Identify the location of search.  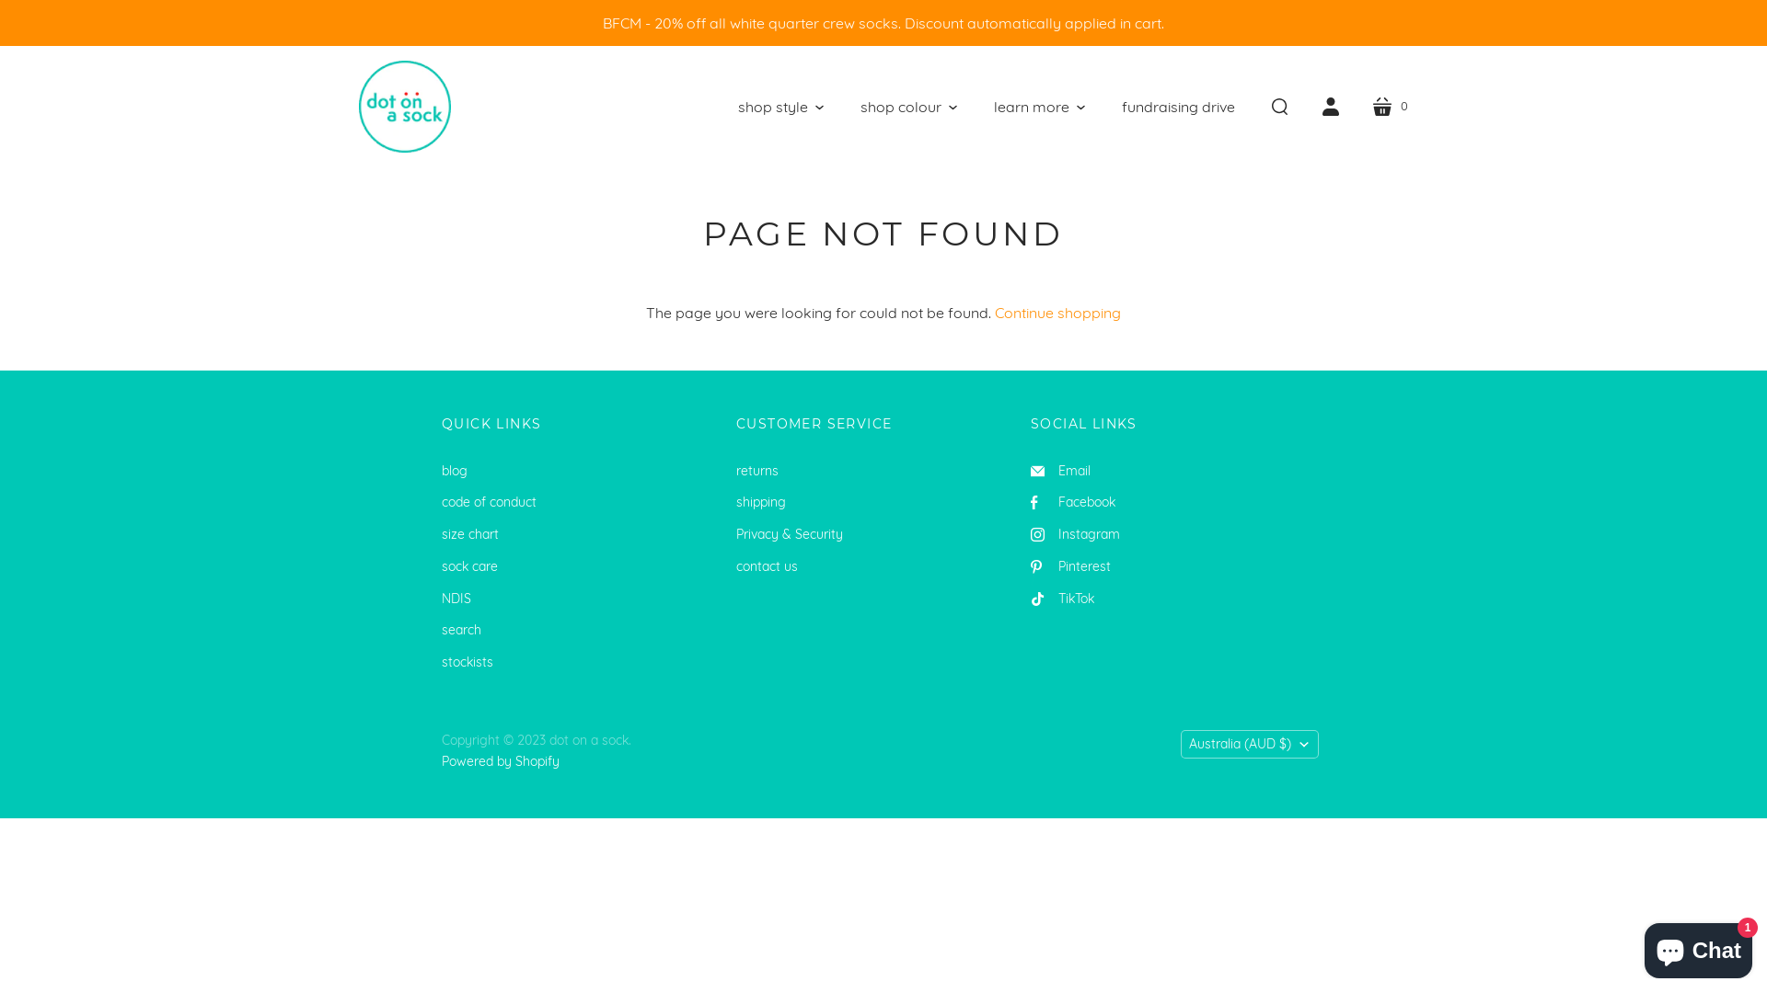
(462, 630).